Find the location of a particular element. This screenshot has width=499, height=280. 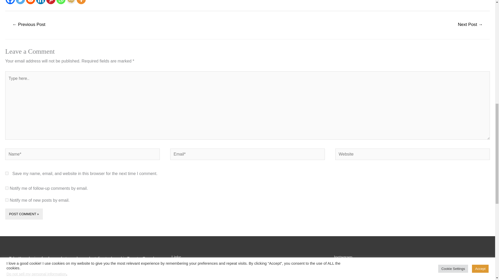

Facebook is located at coordinates (10, 2).